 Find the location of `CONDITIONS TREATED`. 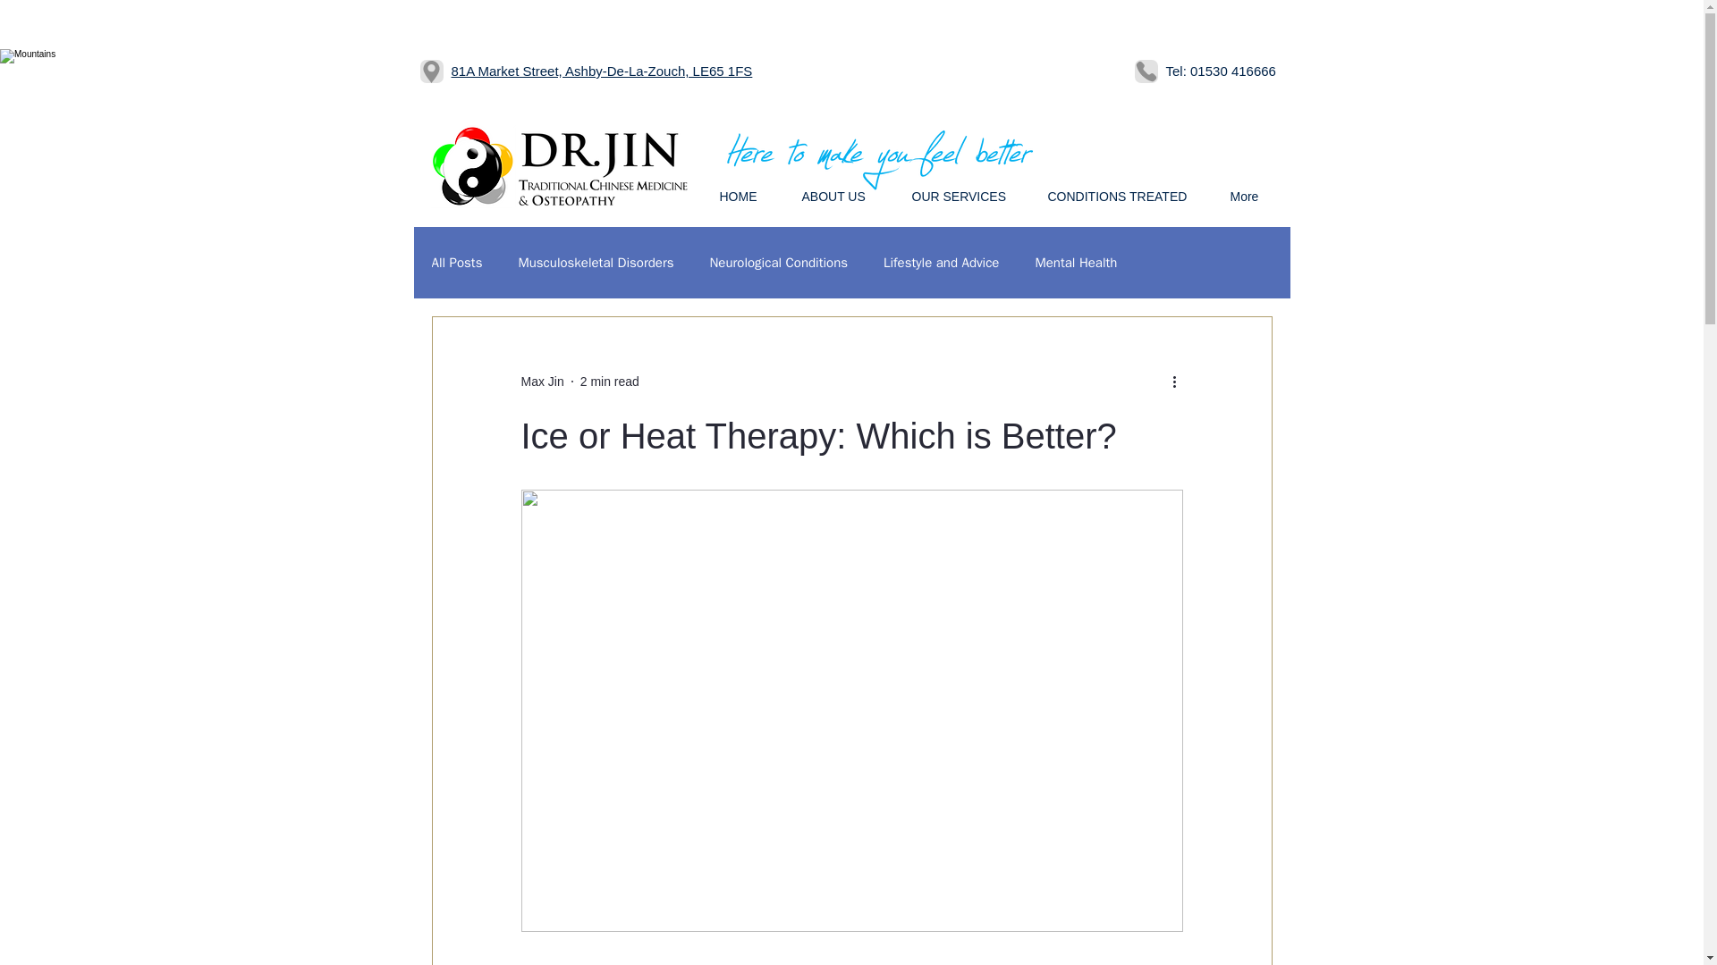

CONDITIONS TREATED is located at coordinates (1124, 197).